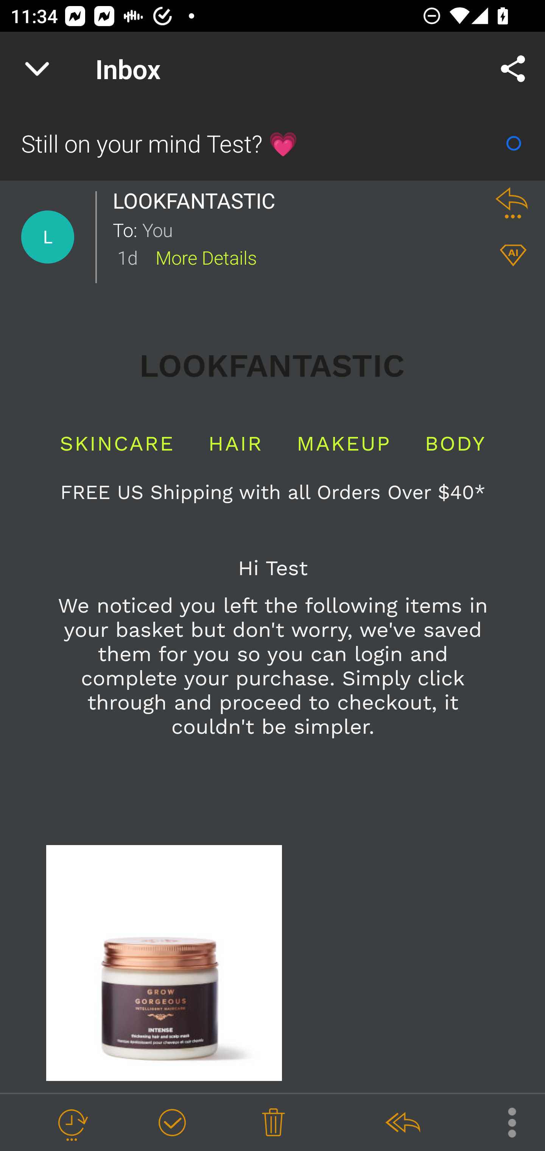 This screenshot has height=1151, width=545. I want to click on Navigate up, so click(37, 69).